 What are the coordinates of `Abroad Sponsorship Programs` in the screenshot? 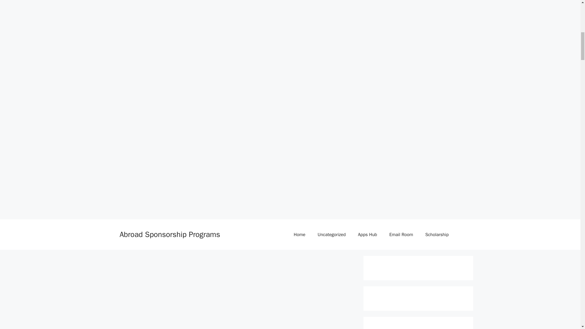 It's located at (169, 234).